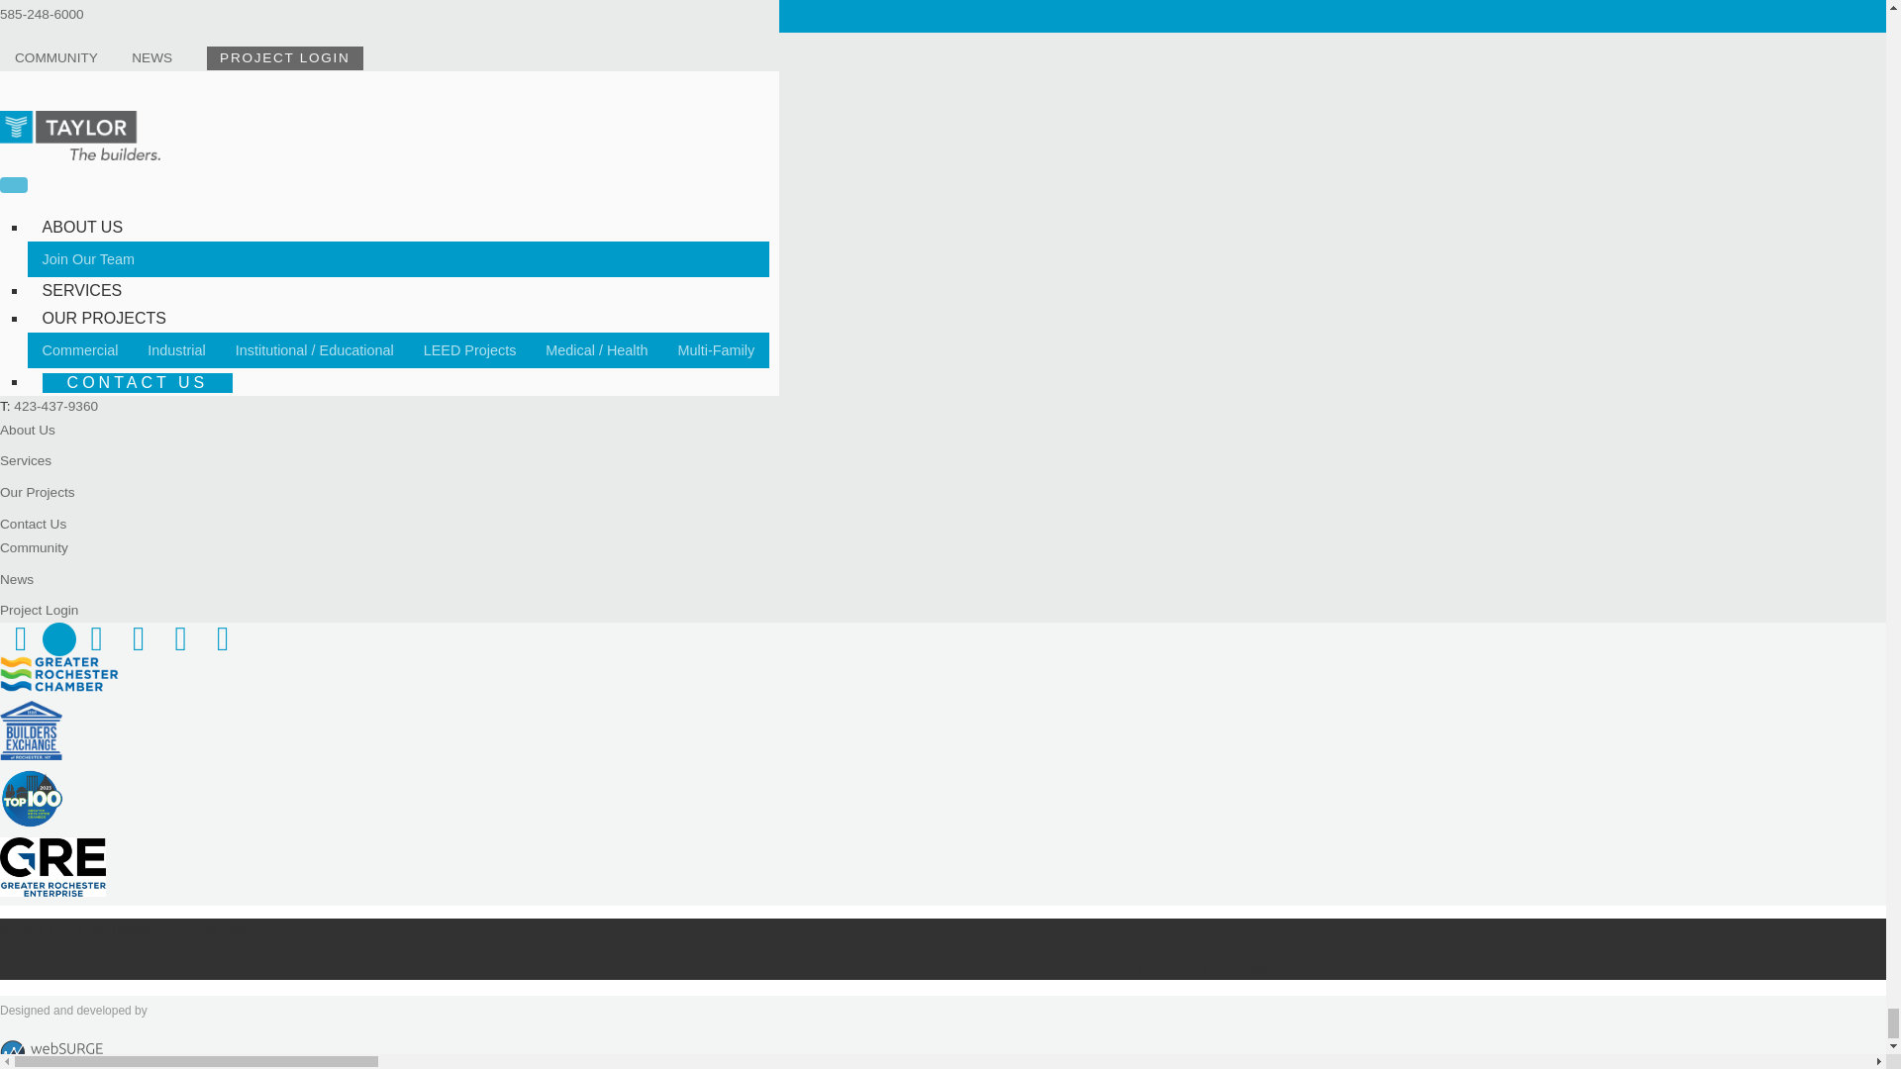 Image resolution: width=1901 pixels, height=1069 pixels. I want to click on Get Directions, so click(73, 319).